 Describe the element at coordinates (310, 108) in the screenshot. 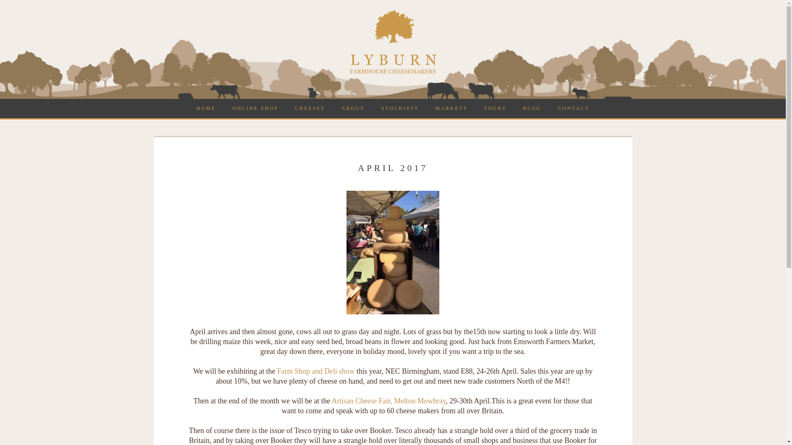

I see `CHEESES` at that location.